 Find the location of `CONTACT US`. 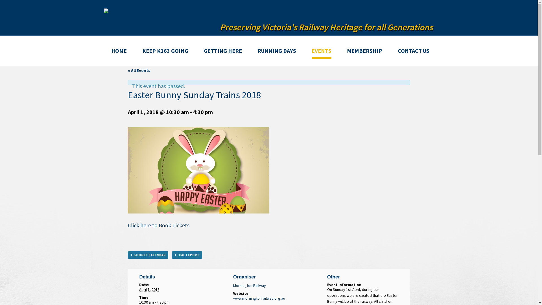

CONTACT US is located at coordinates (414, 51).